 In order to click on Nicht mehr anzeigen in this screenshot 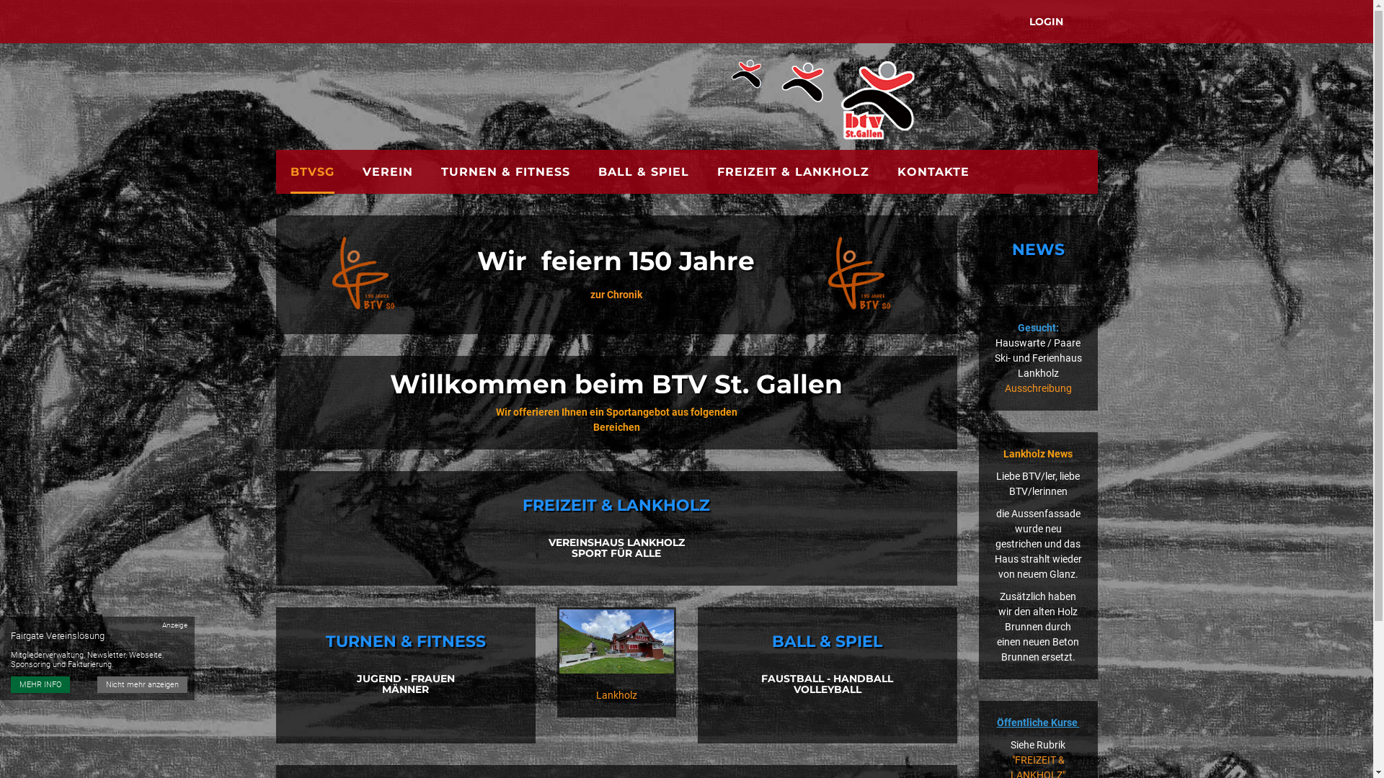, I will do `click(143, 684)`.